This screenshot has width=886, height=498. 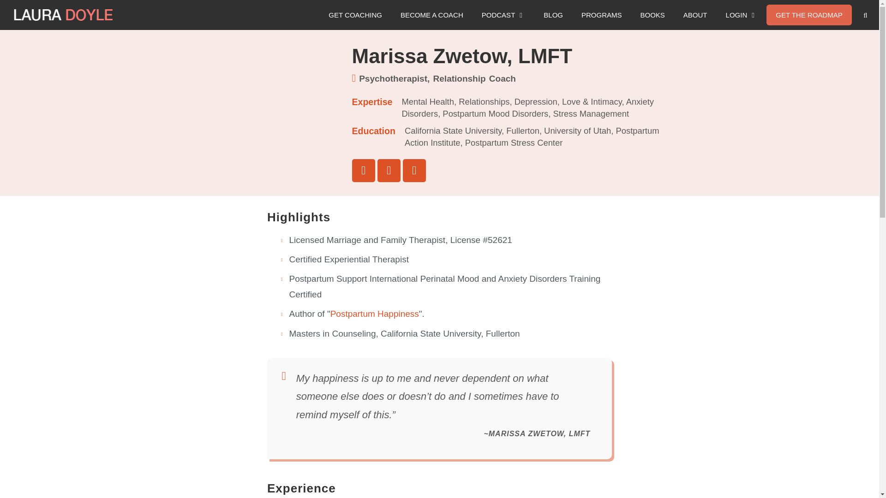 What do you see at coordinates (695, 15) in the screenshot?
I see `ABOUT` at bounding box center [695, 15].